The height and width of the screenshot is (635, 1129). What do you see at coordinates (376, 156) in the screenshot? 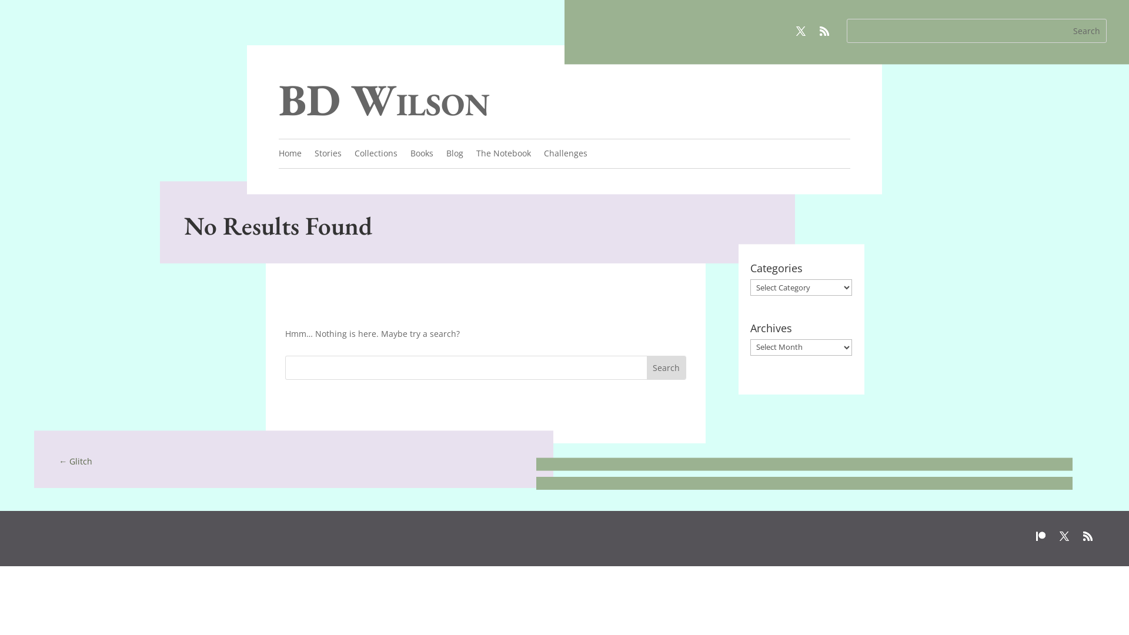
I see `Collections` at bounding box center [376, 156].